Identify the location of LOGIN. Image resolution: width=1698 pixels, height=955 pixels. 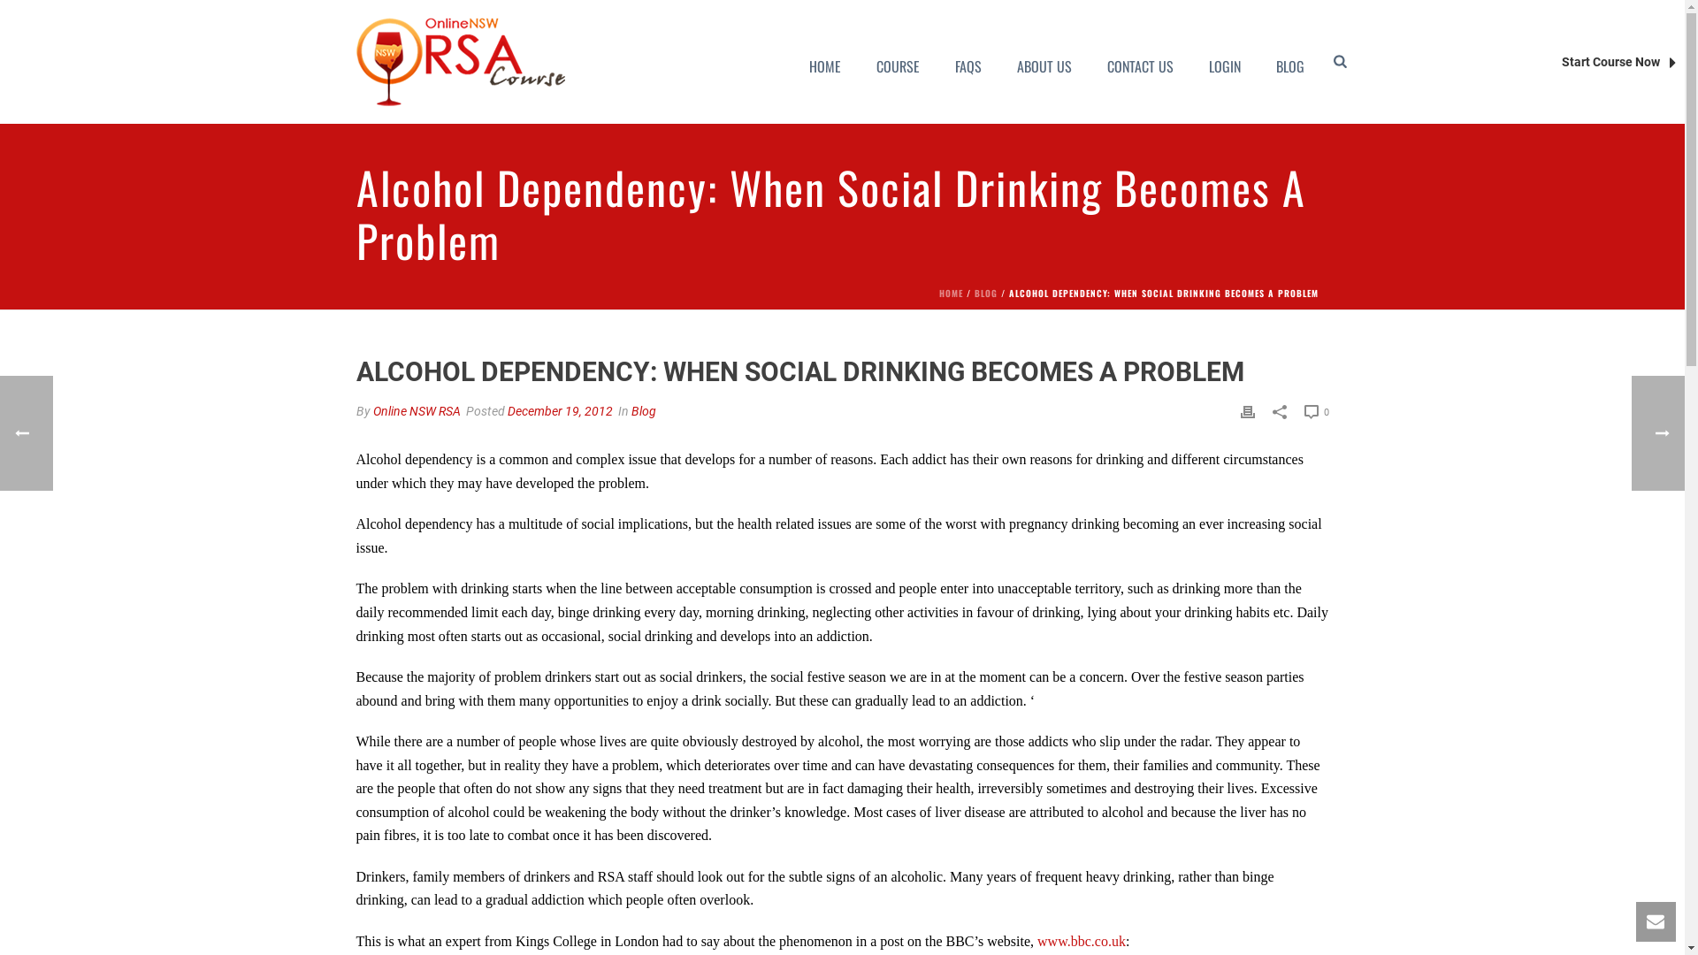
(1225, 62).